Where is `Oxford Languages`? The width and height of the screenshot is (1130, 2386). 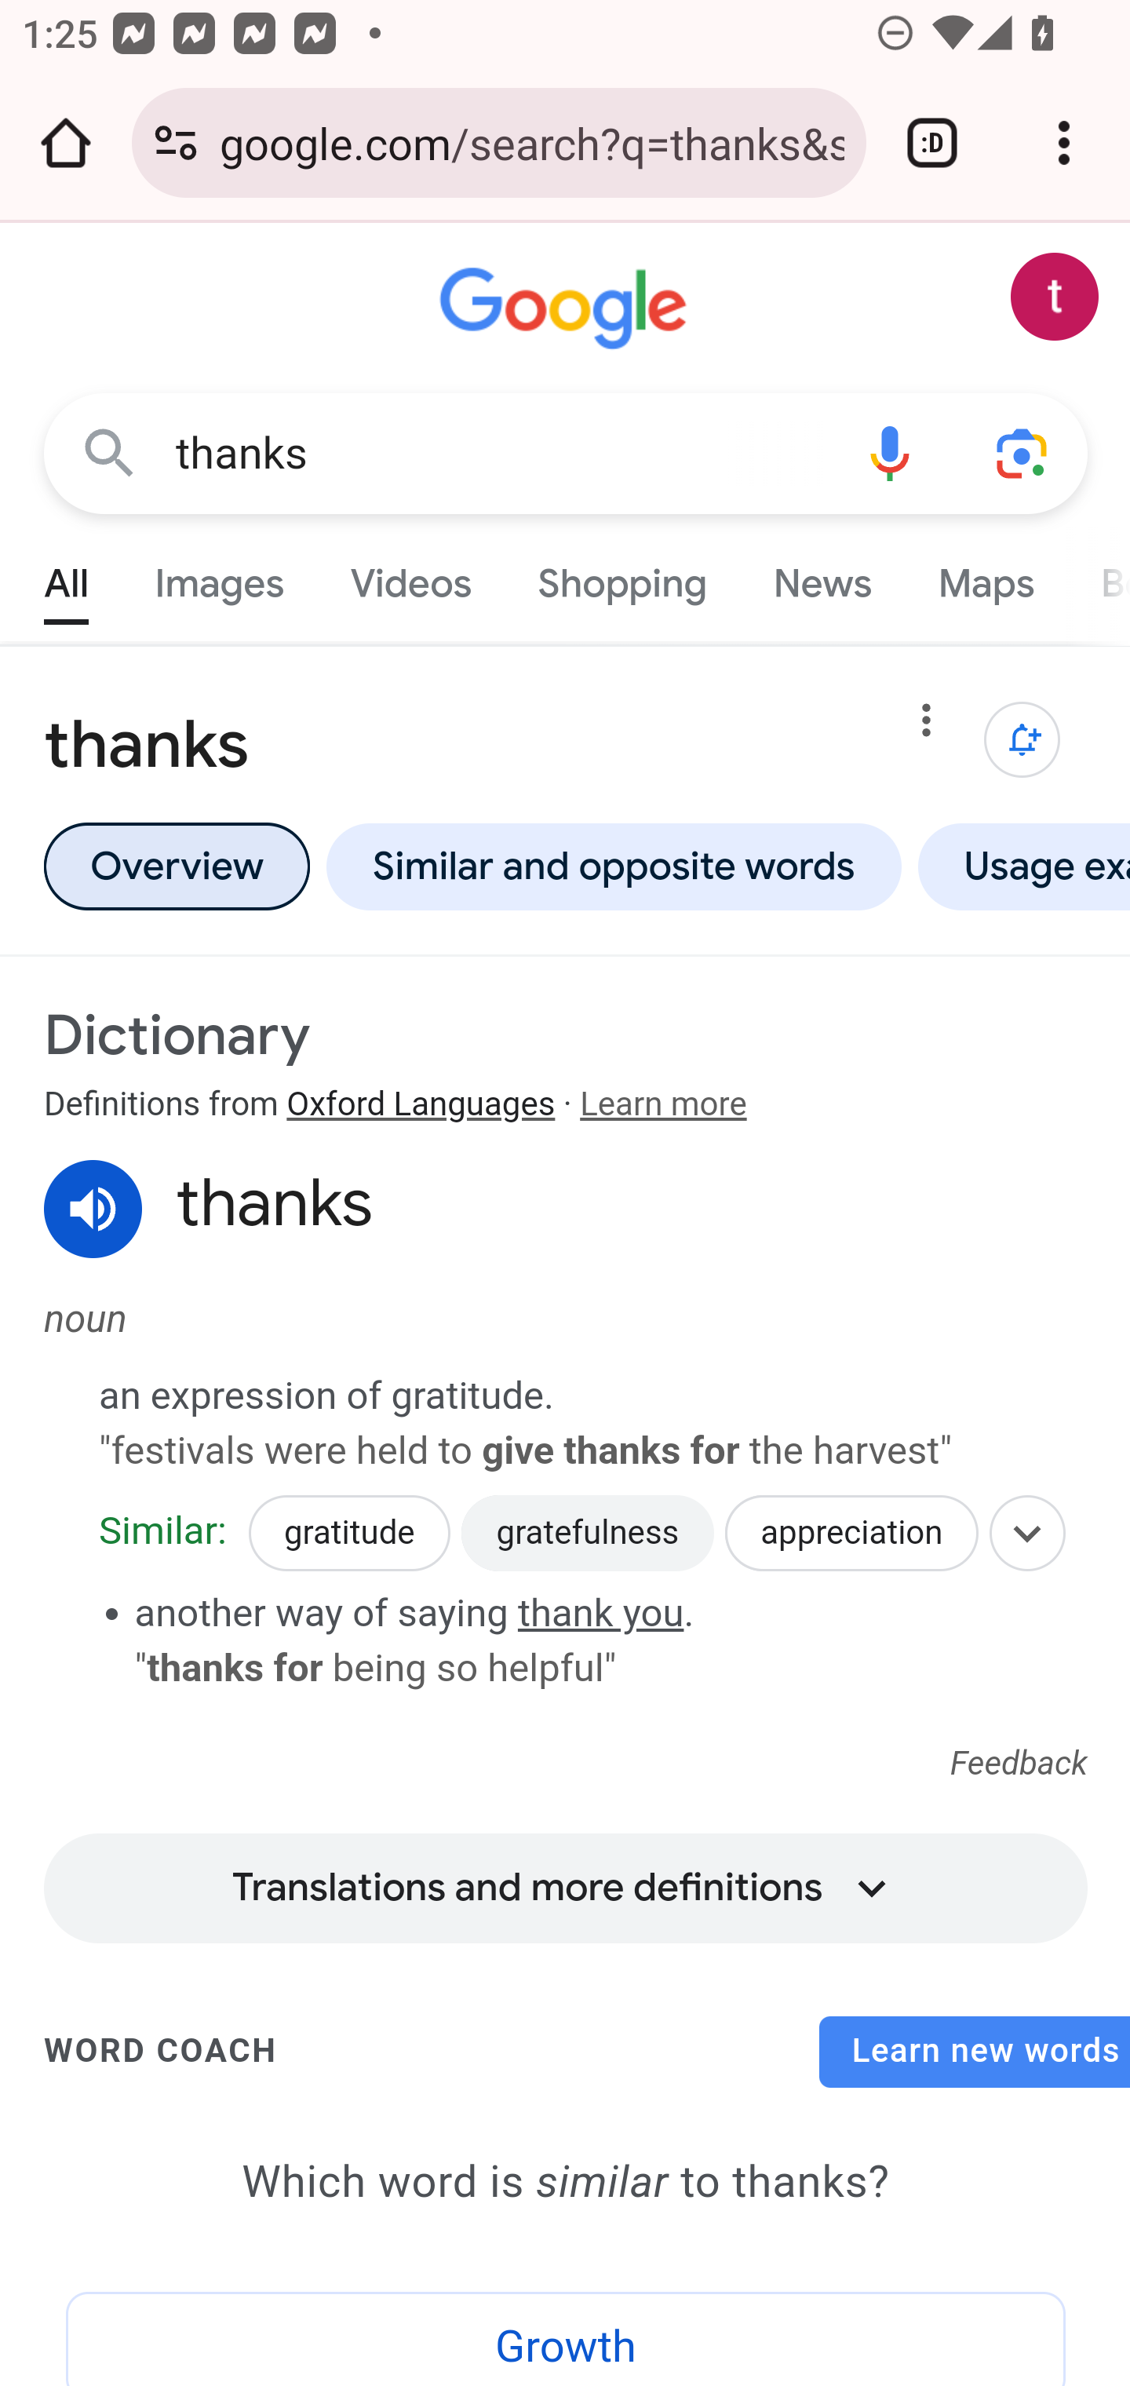
Oxford Languages is located at coordinates (421, 1105).